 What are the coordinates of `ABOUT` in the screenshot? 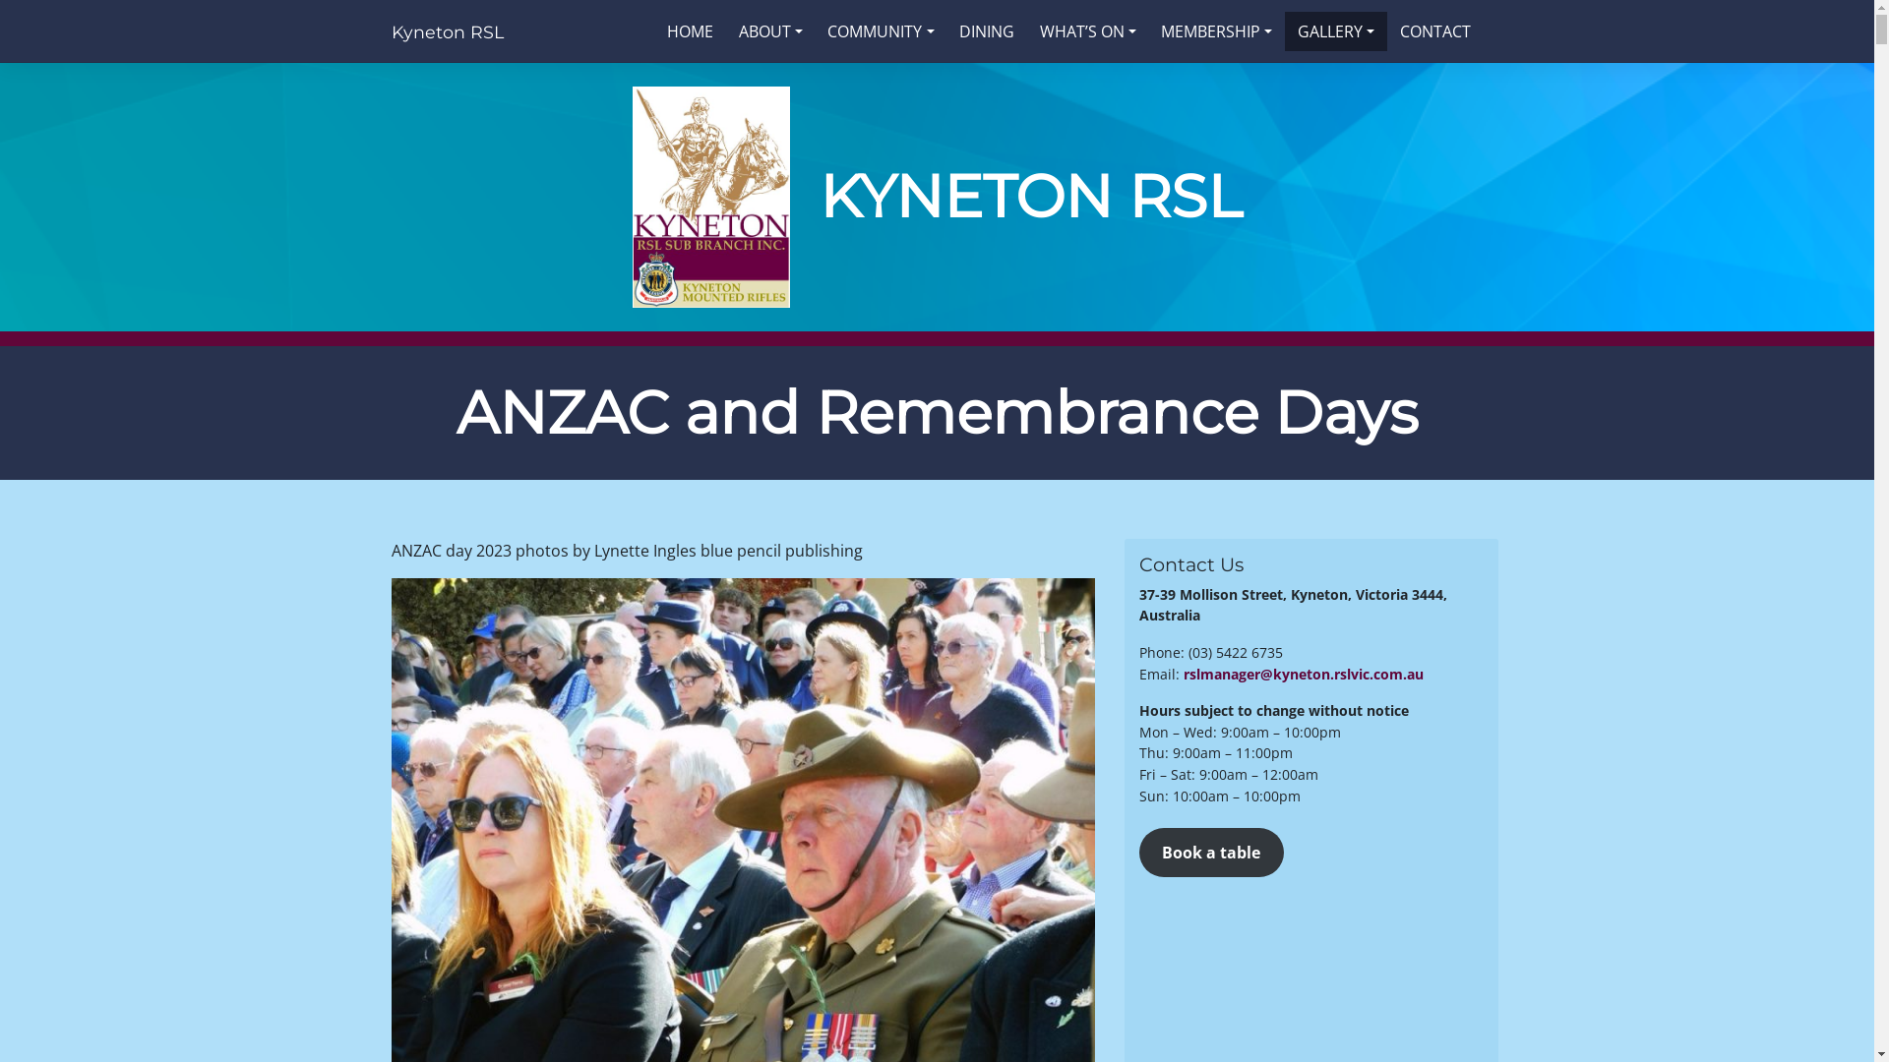 It's located at (771, 31).